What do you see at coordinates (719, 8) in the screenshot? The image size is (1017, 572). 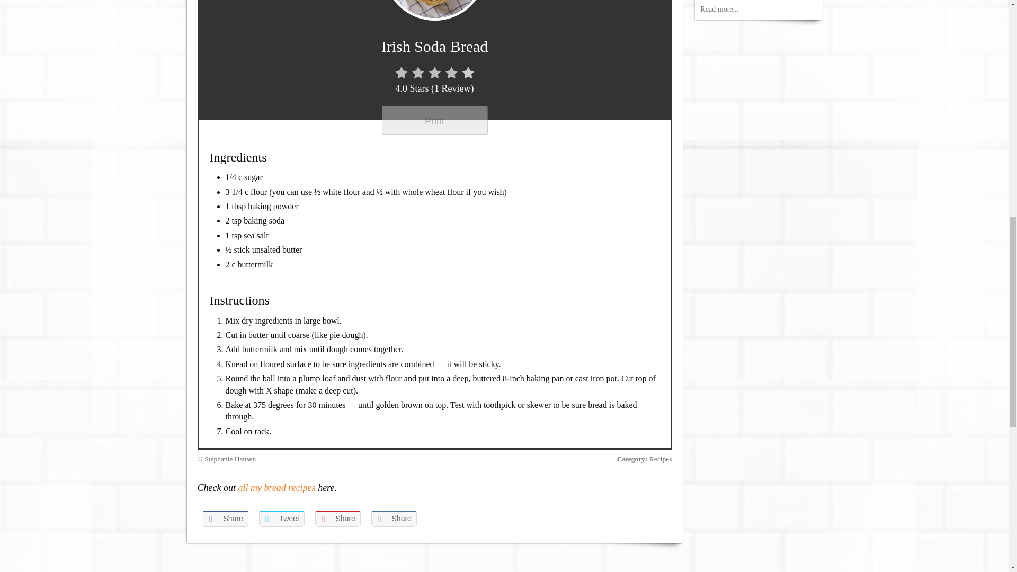 I see `Read more...` at bounding box center [719, 8].